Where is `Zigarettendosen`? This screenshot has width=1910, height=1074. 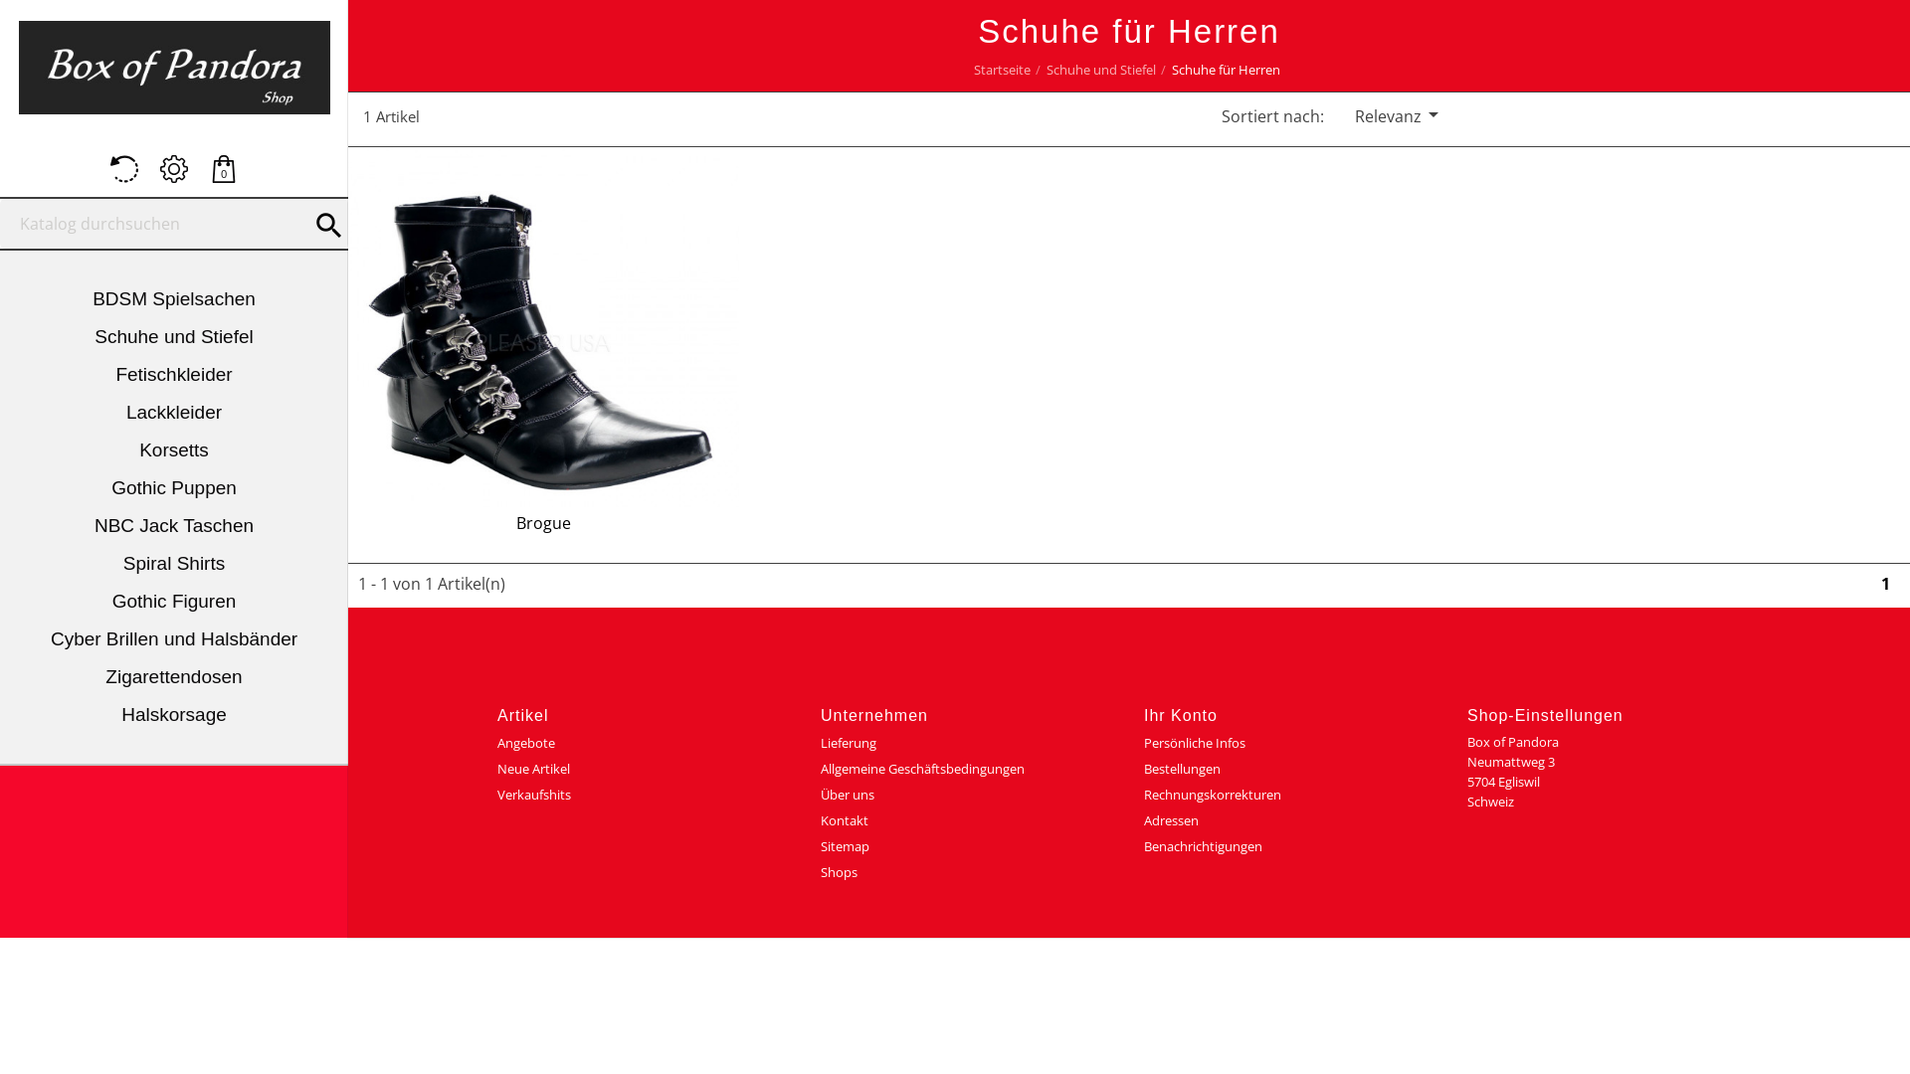
Zigarettendosen is located at coordinates (174, 677).